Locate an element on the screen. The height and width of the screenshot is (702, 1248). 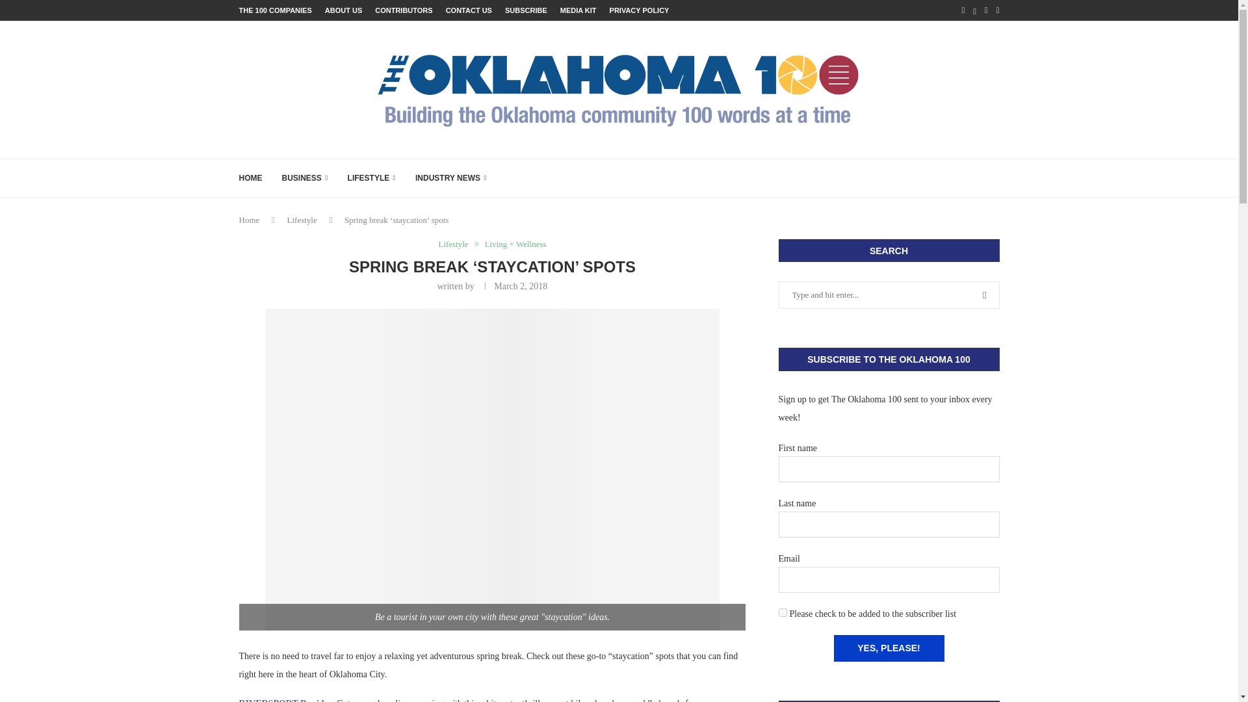
CONTACT US is located at coordinates (468, 10).